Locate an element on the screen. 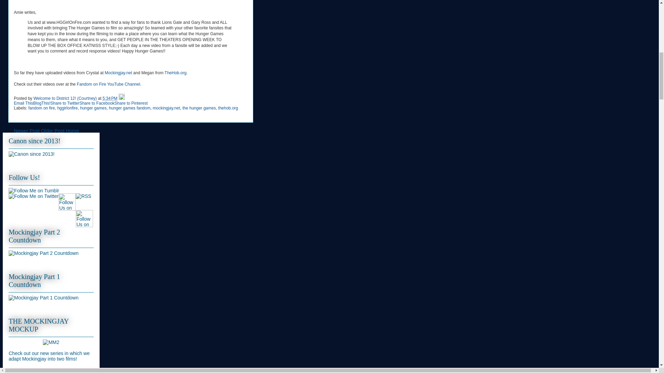 This screenshot has height=373, width=664. Newer Post is located at coordinates (26, 131).